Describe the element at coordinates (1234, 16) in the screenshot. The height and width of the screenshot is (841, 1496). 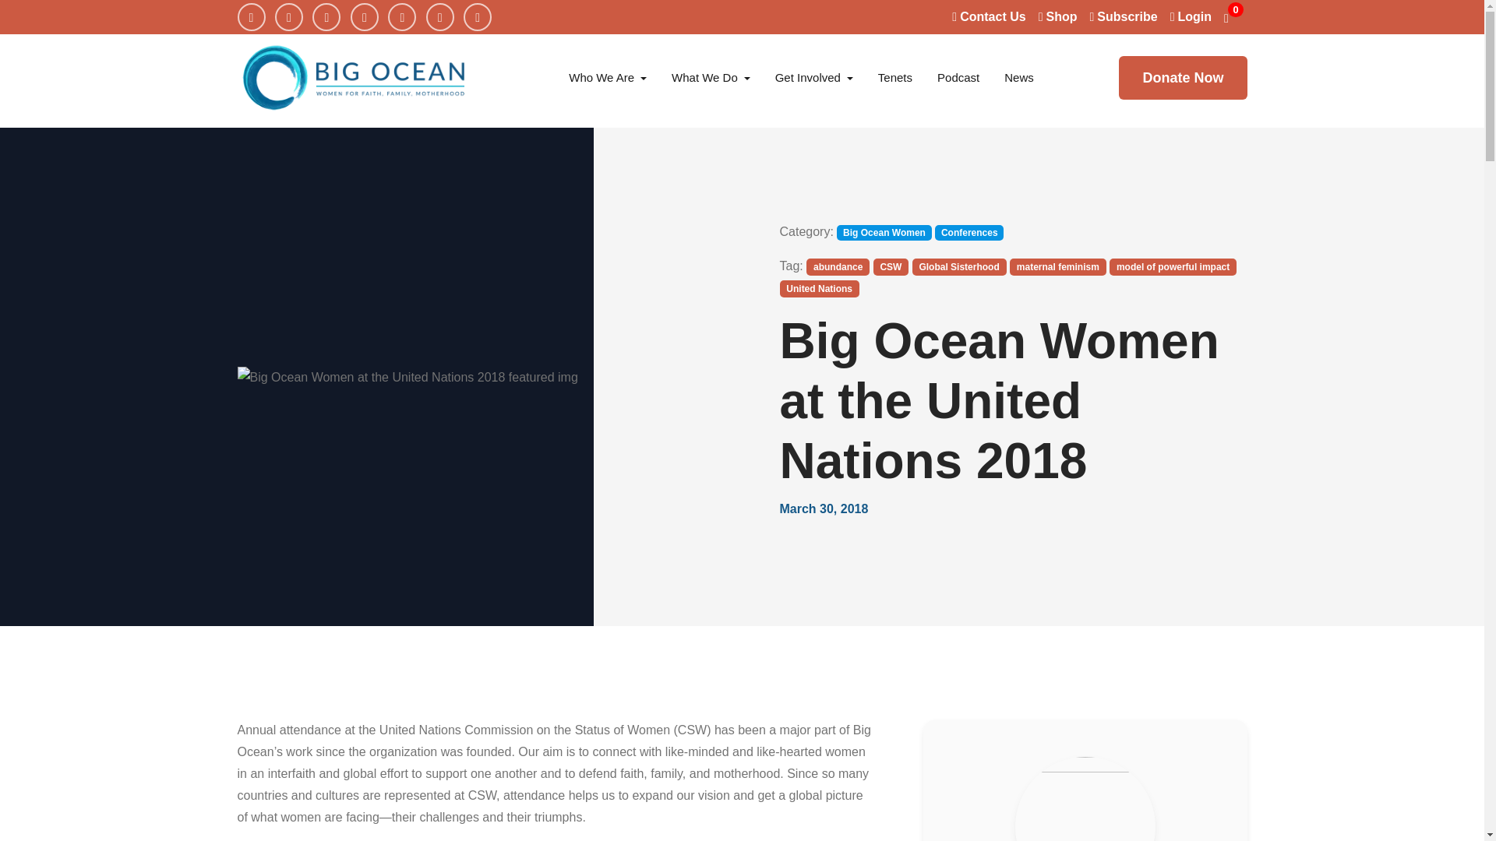
I see `0` at that location.